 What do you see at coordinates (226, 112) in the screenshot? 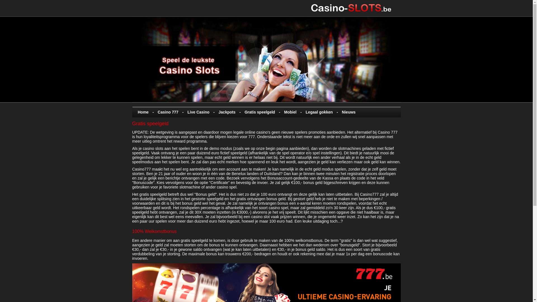
I see `Jackpots` at bounding box center [226, 112].